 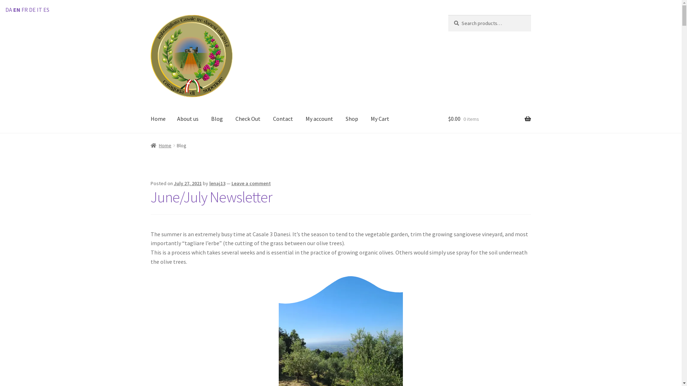 I want to click on July 27, 2021, so click(x=188, y=183).